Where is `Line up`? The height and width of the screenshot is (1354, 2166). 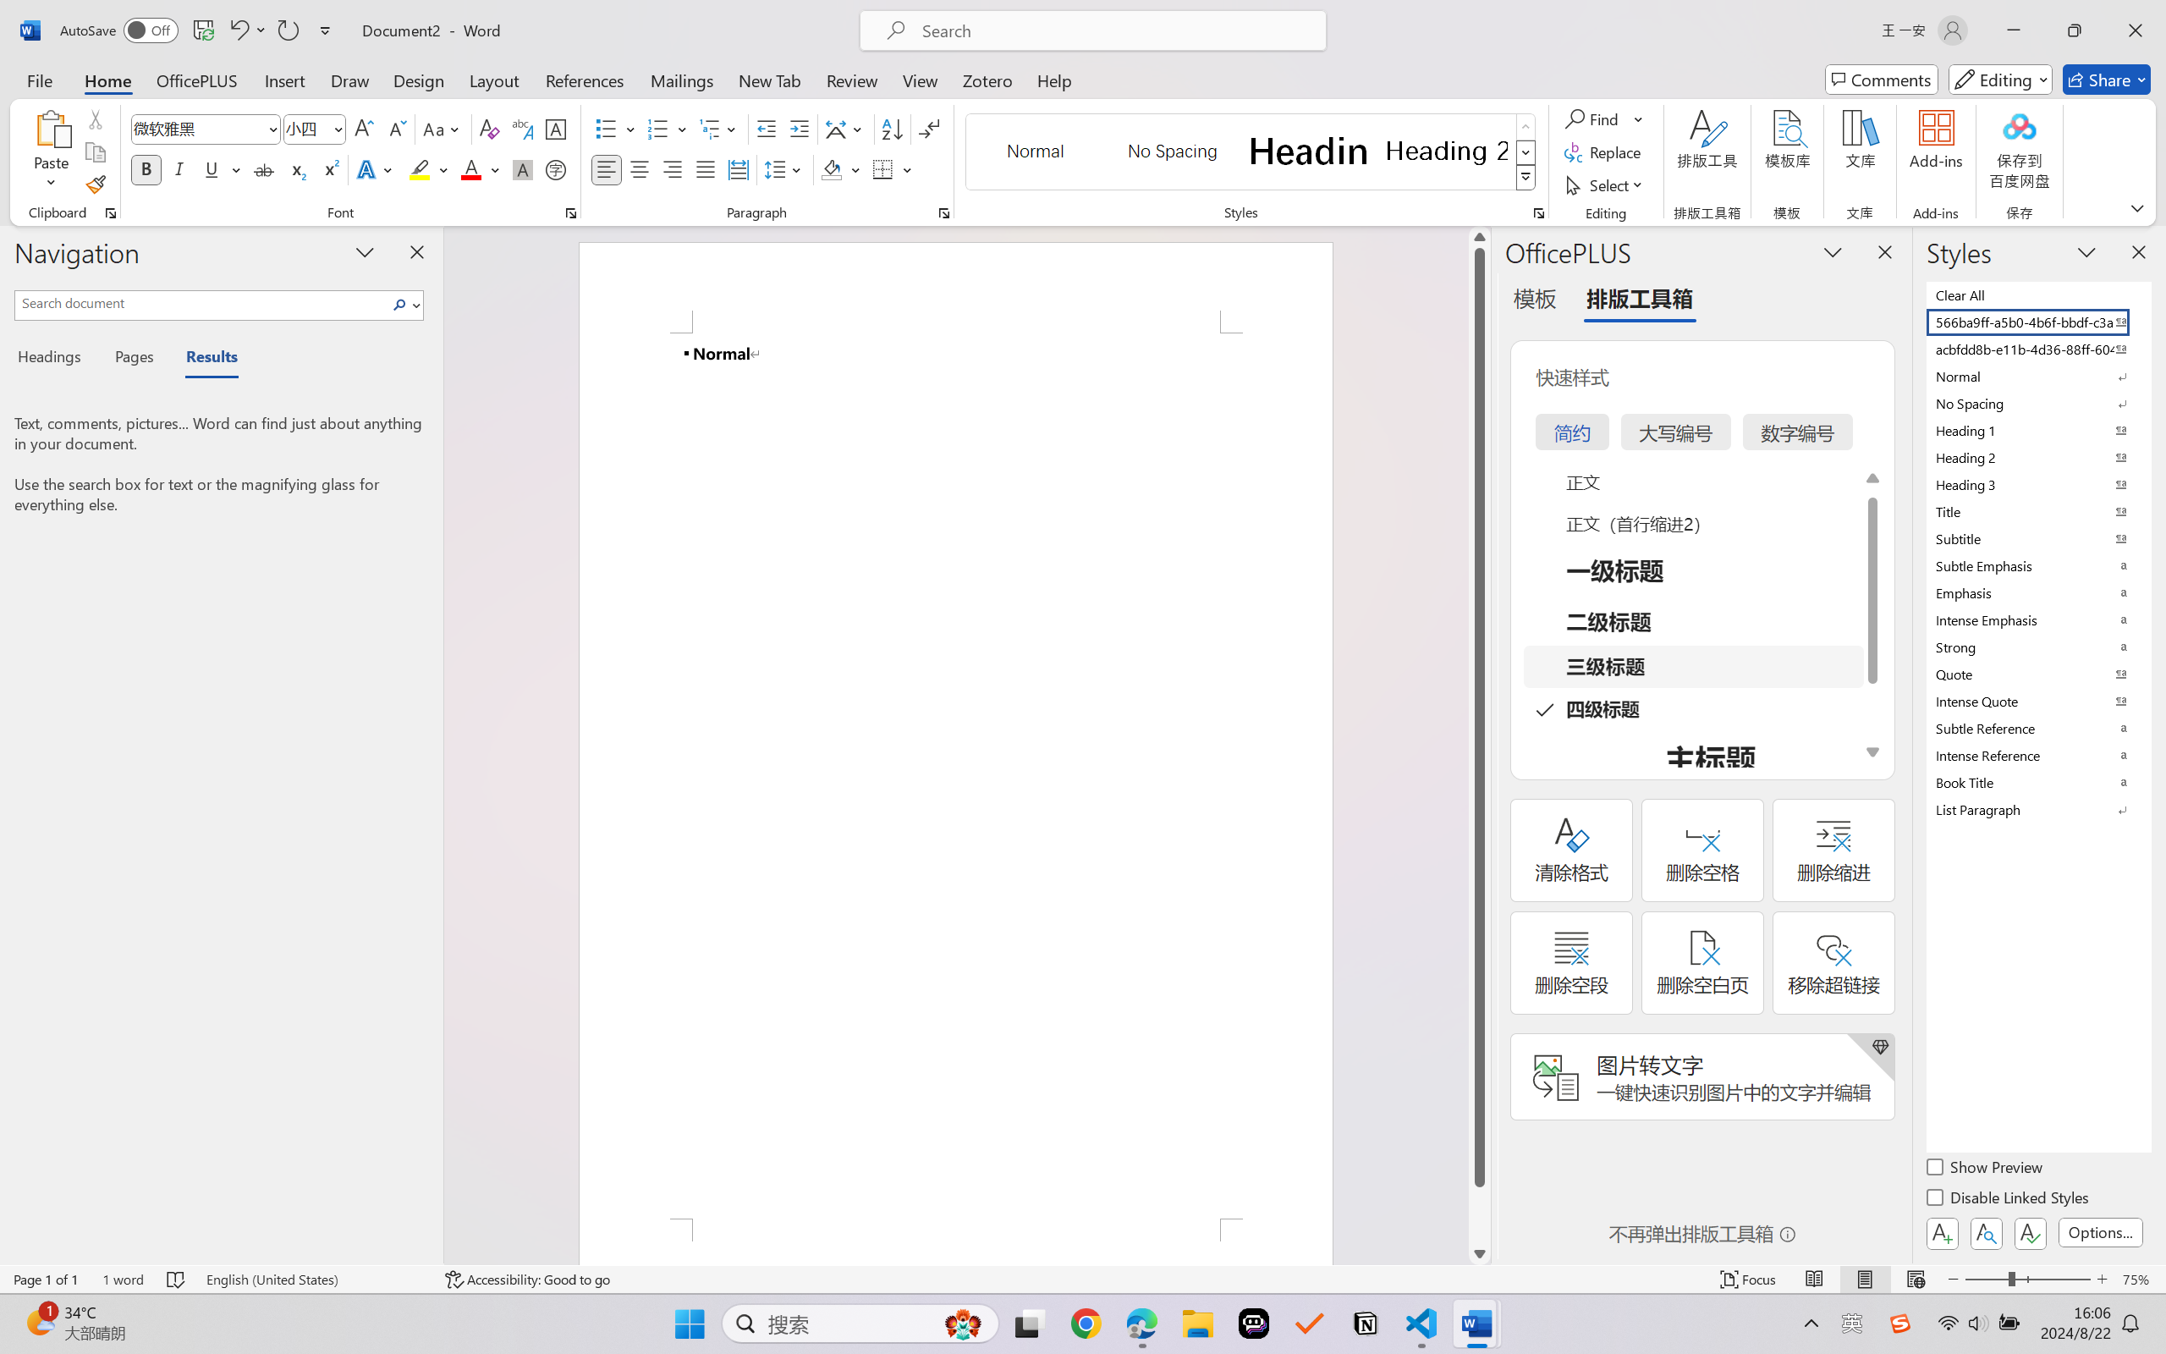 Line up is located at coordinates (1479, 237).